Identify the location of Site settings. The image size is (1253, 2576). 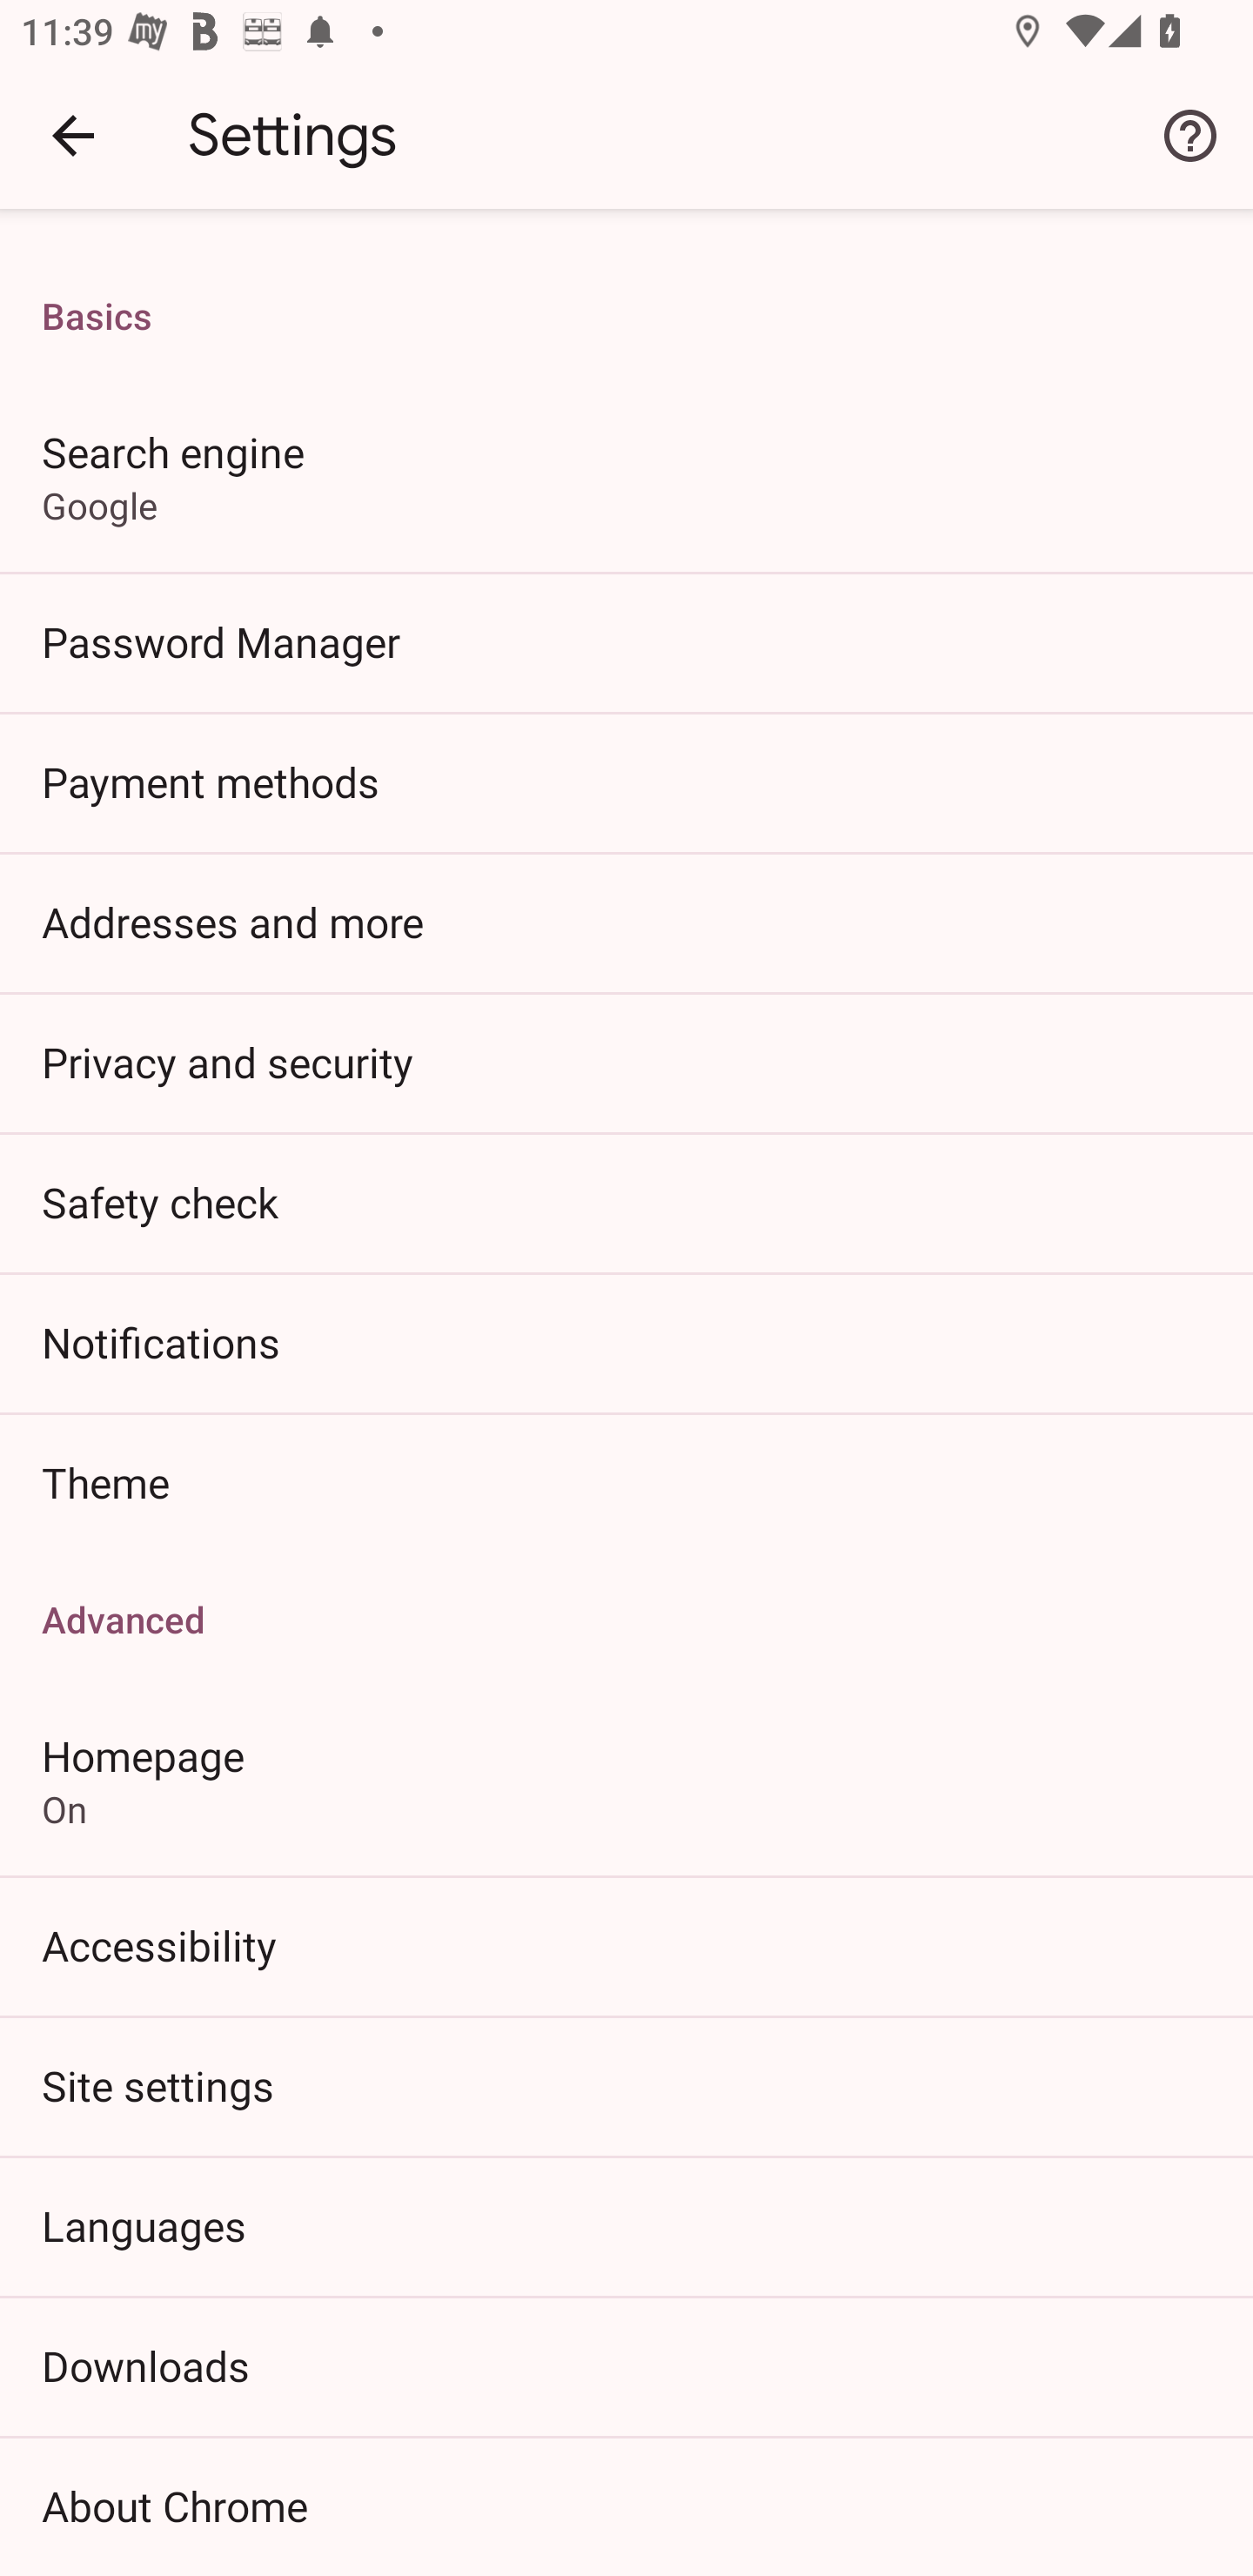
(626, 2085).